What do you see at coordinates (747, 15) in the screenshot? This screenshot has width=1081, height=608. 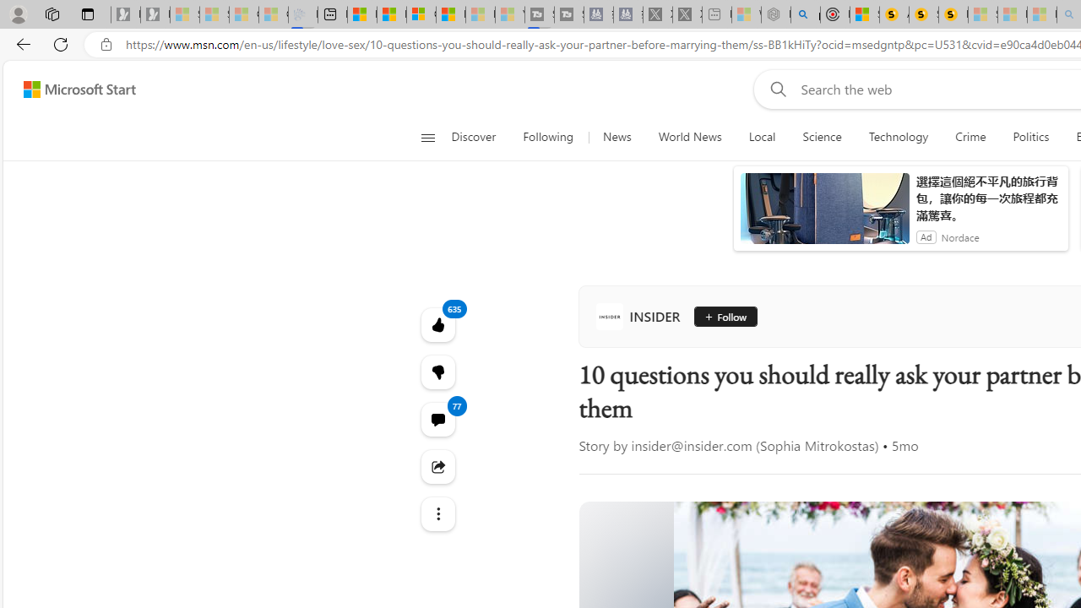 I see `Wildlife - MSN - Sleeping` at bounding box center [747, 15].